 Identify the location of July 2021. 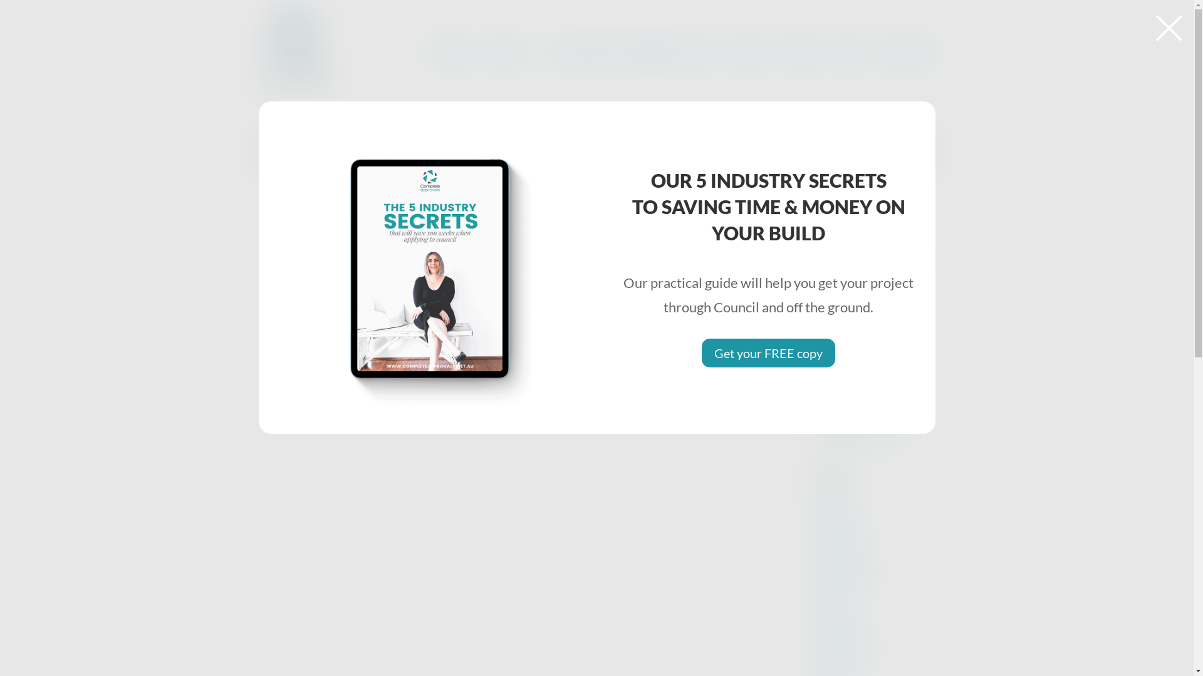
(831, 667).